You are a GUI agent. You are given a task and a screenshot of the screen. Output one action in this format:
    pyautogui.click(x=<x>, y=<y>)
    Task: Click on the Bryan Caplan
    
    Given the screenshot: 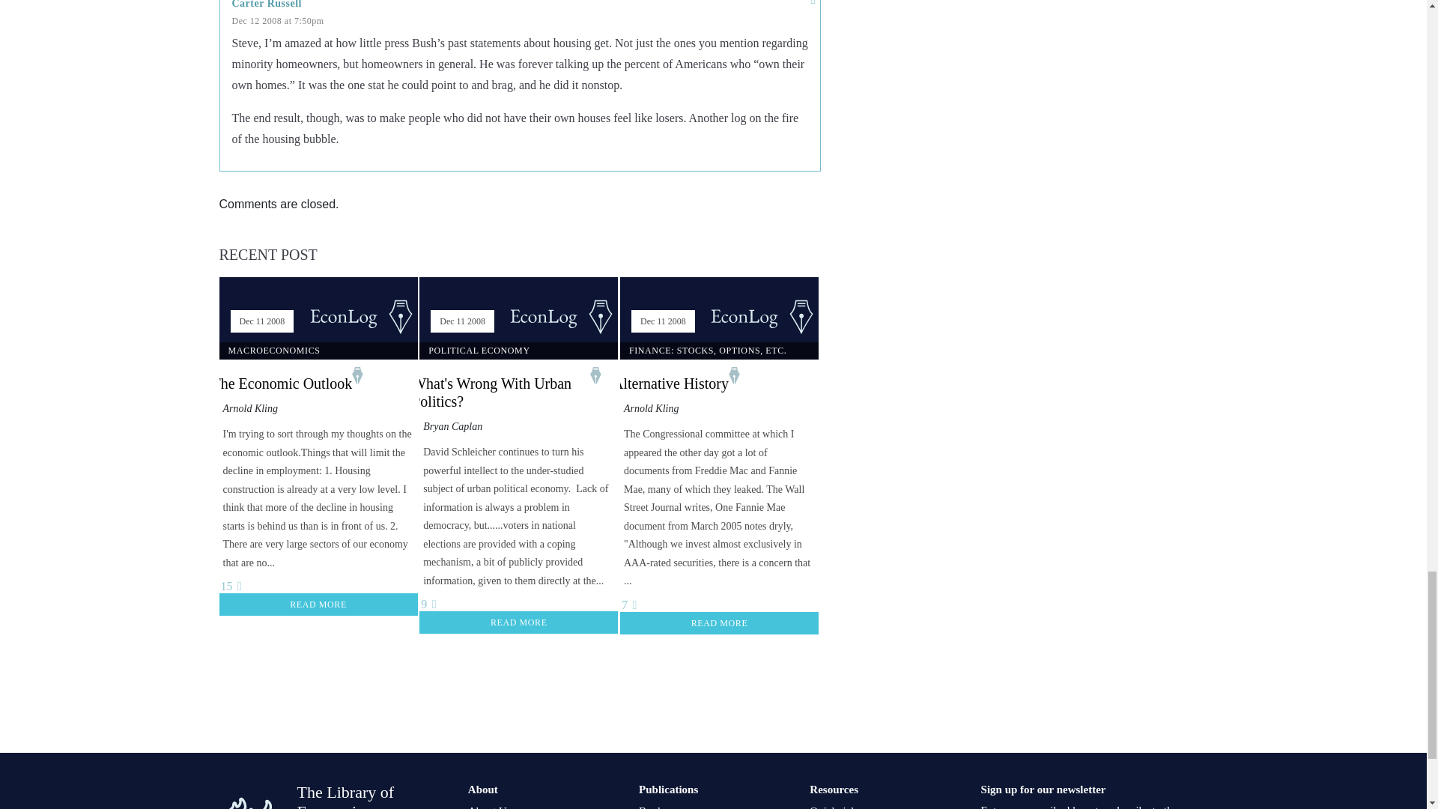 What is the action you would take?
    pyautogui.click(x=452, y=425)
    